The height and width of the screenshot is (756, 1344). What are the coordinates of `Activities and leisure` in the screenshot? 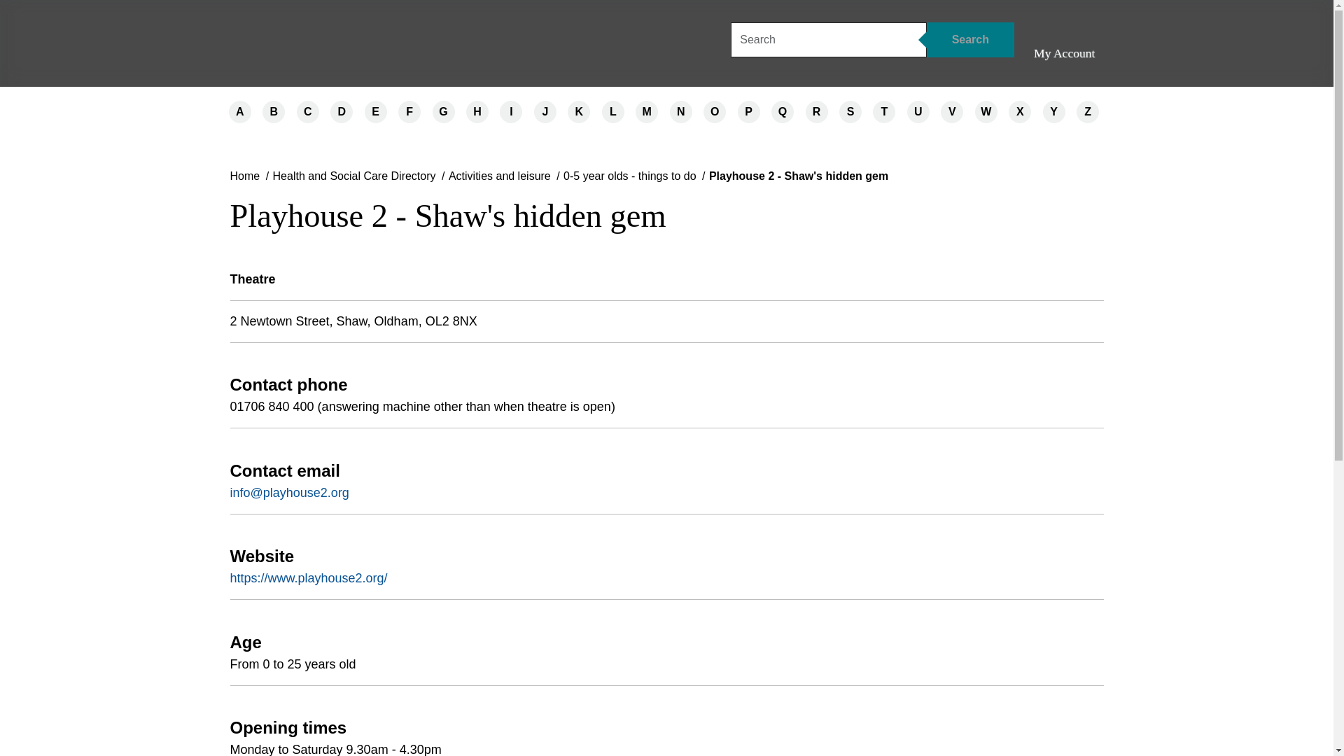 It's located at (500, 176).